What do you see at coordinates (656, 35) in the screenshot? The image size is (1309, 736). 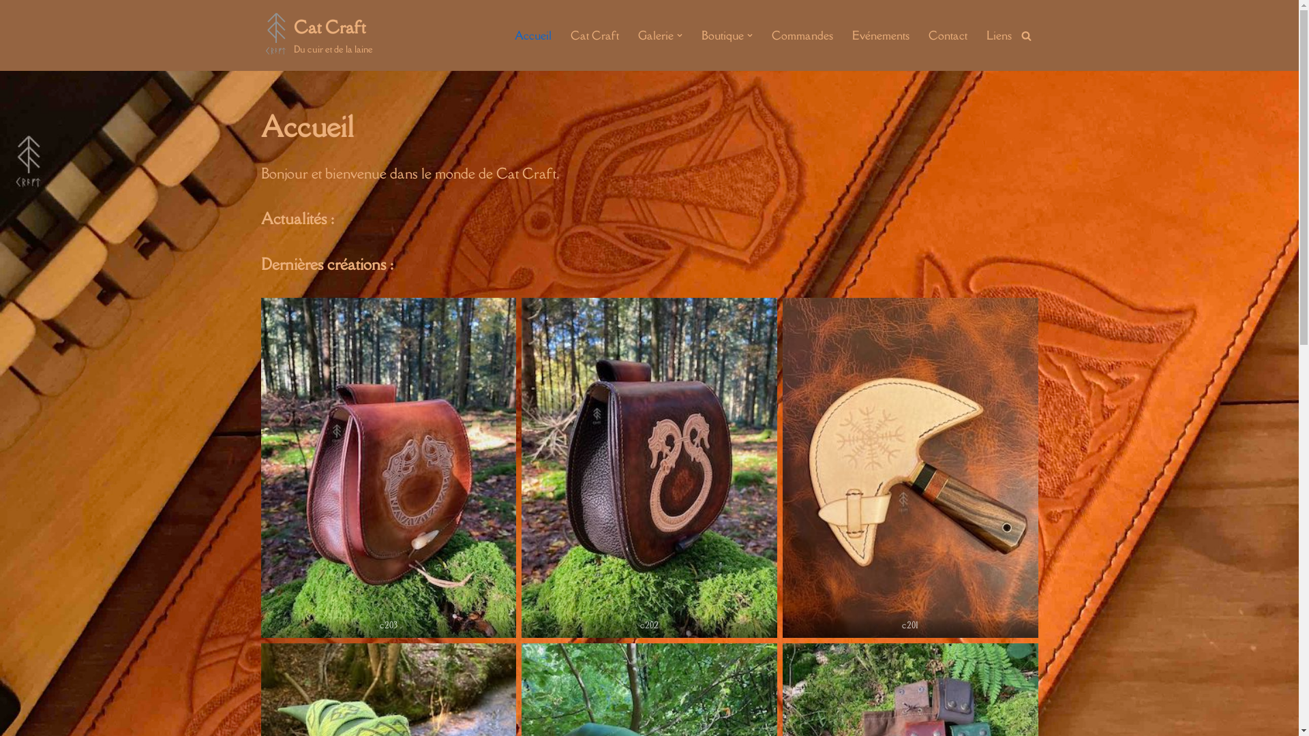 I see `Galerie` at bounding box center [656, 35].